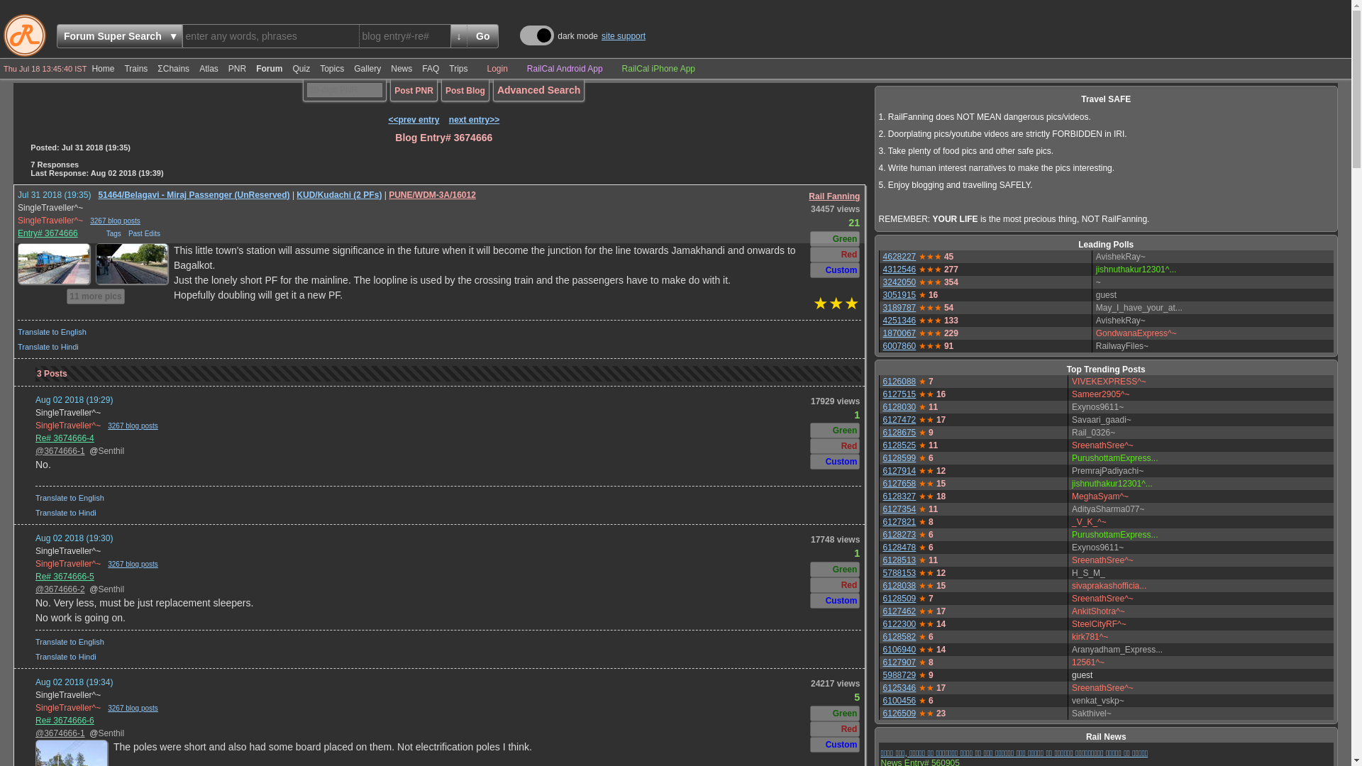 The image size is (1362, 766). Describe the element at coordinates (209, 69) in the screenshot. I see `Atlas` at that location.